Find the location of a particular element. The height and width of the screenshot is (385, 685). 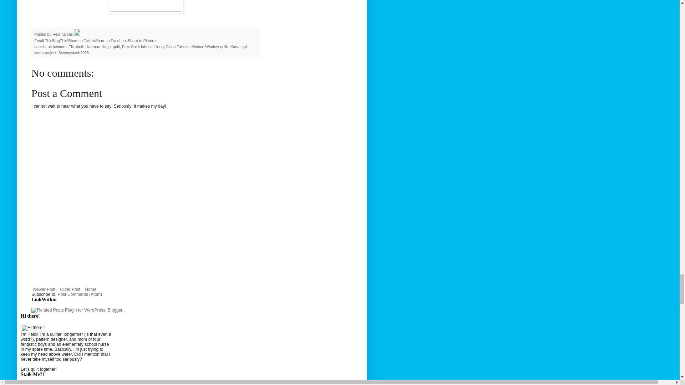

Heidi Grohs is located at coordinates (63, 34).